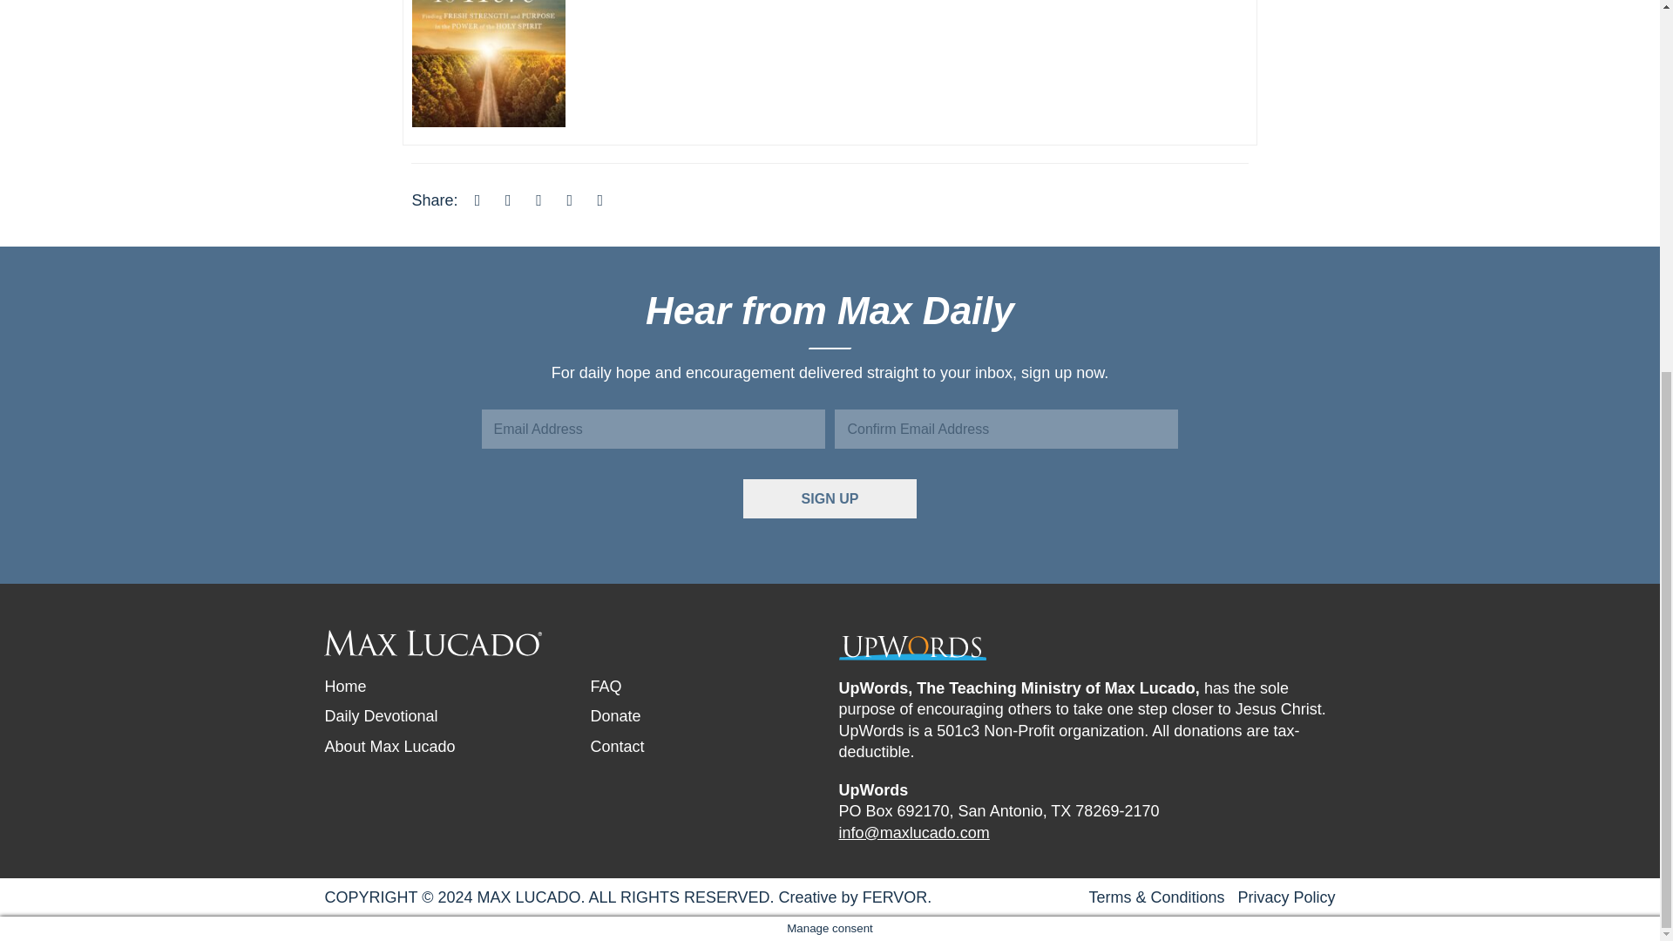  I want to click on Share via Facebook, so click(478, 200).